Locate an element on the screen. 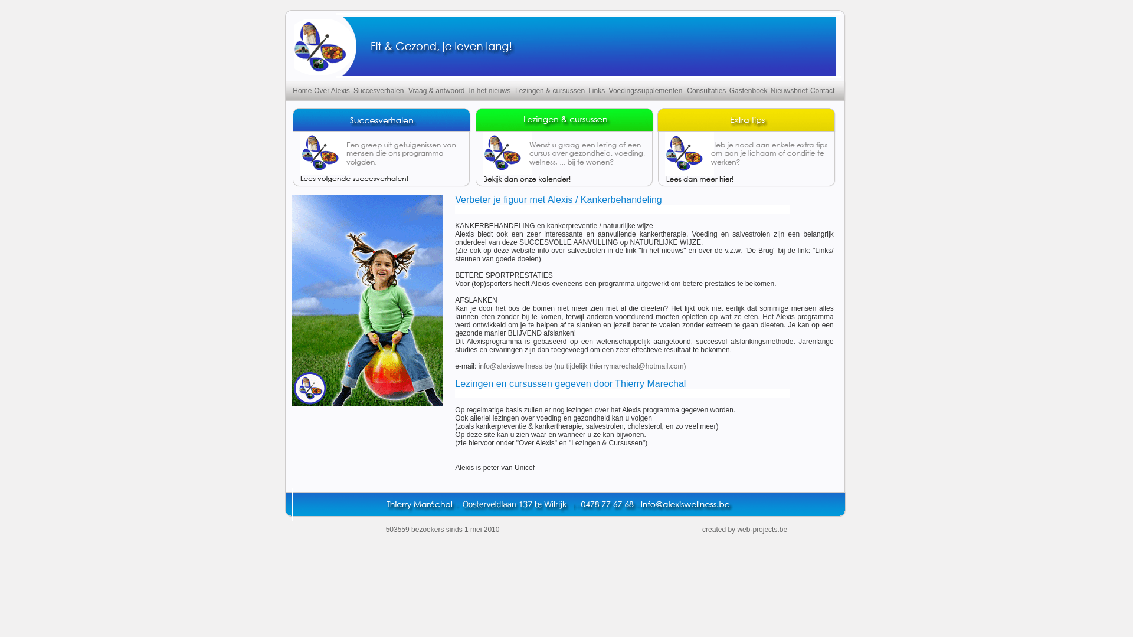  Lezingen & cursussen is located at coordinates (550, 91).